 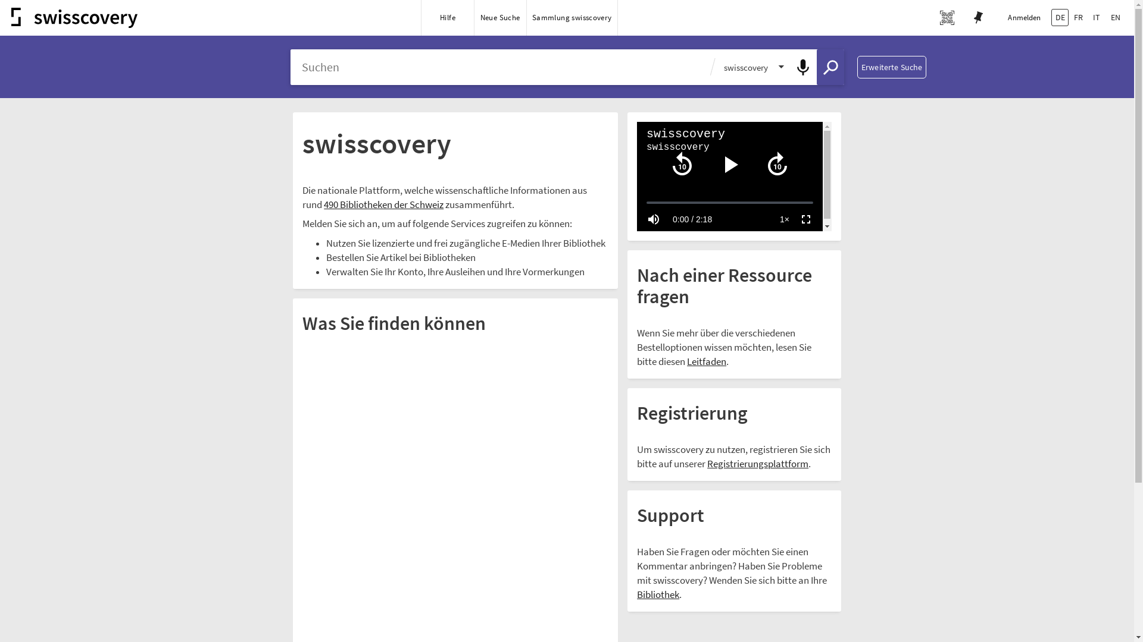 I want to click on IT, so click(x=1097, y=18).